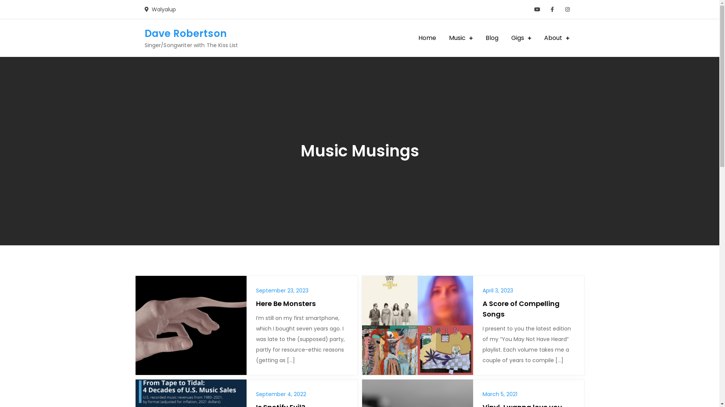 The image size is (725, 407). I want to click on September 4, 2022, so click(281, 394).